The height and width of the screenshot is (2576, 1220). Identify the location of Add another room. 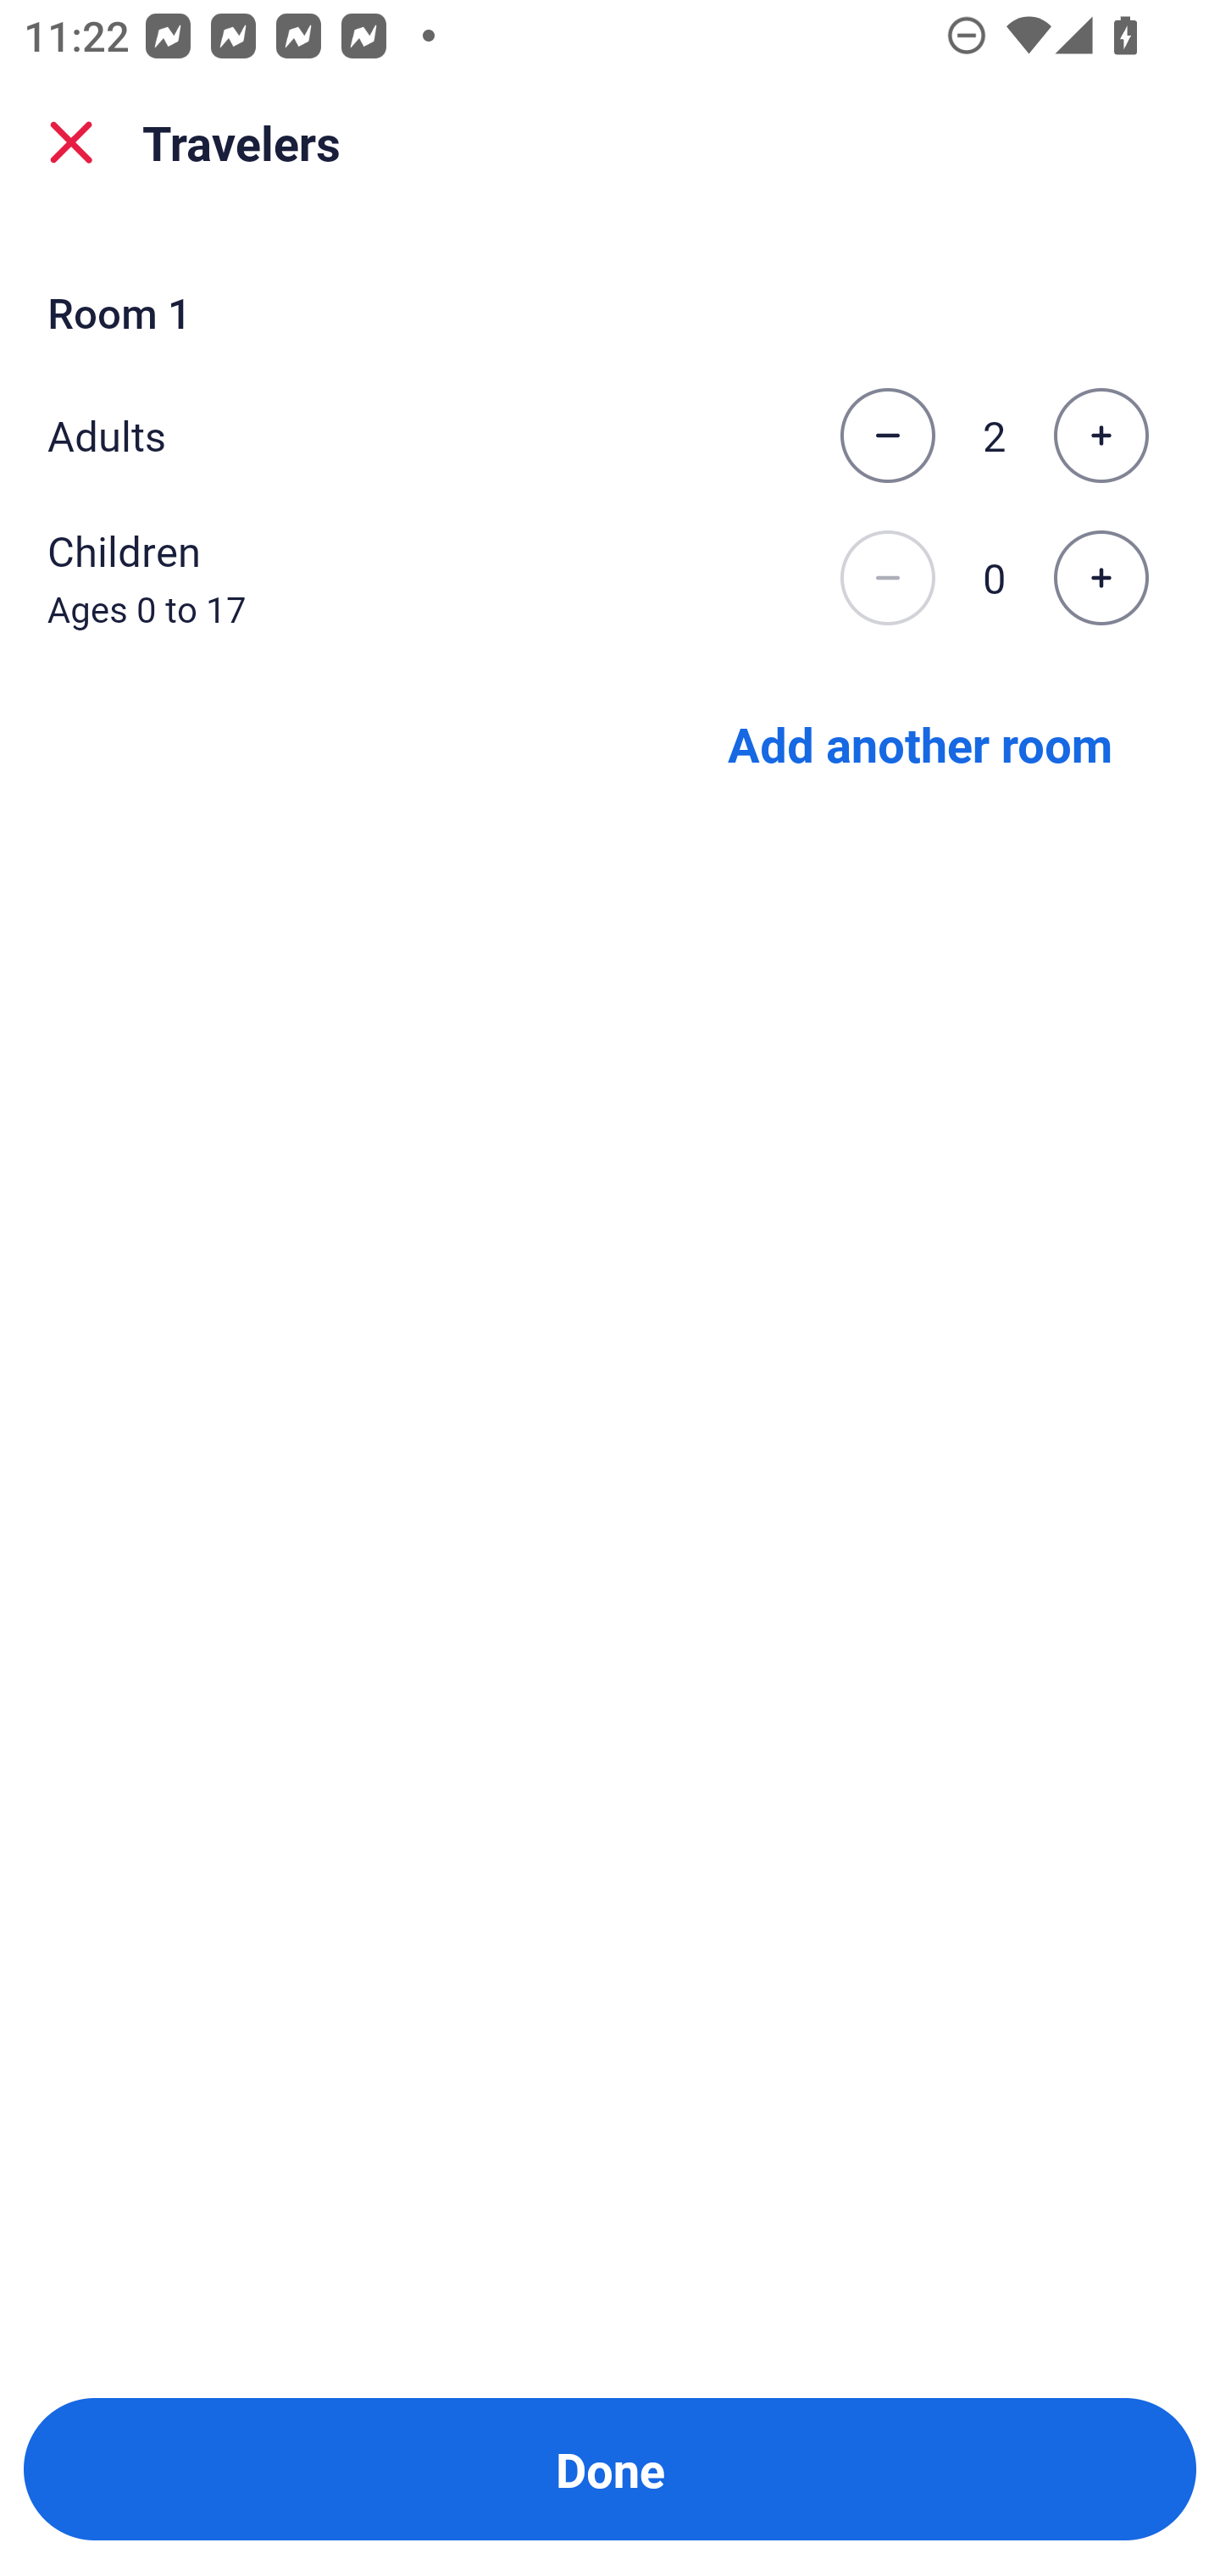
(920, 742).